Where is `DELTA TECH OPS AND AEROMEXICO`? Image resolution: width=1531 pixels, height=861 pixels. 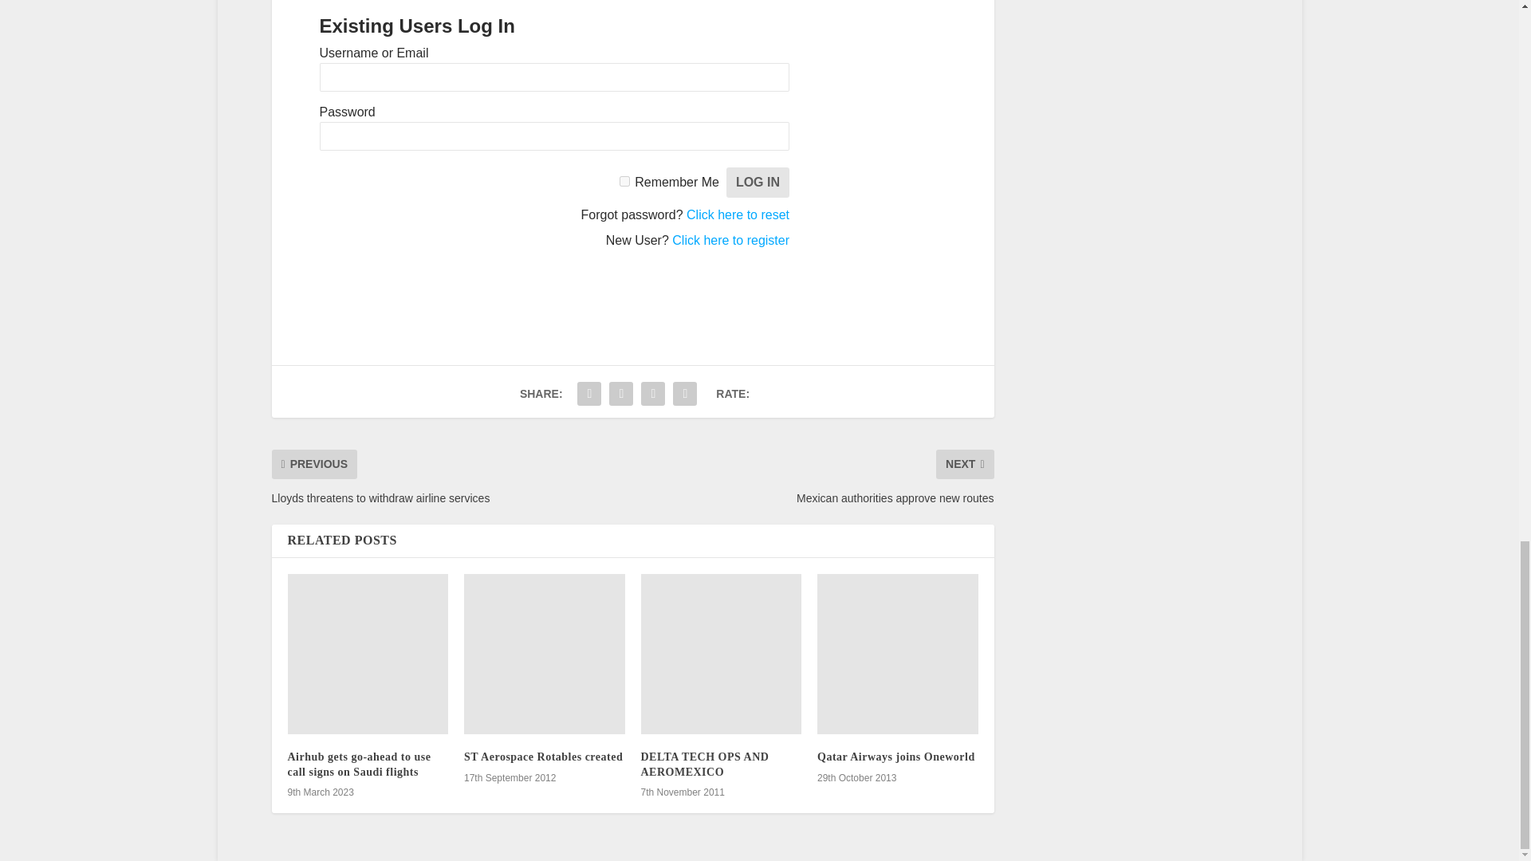 DELTA TECH OPS AND AEROMEXICO is located at coordinates (722, 655).